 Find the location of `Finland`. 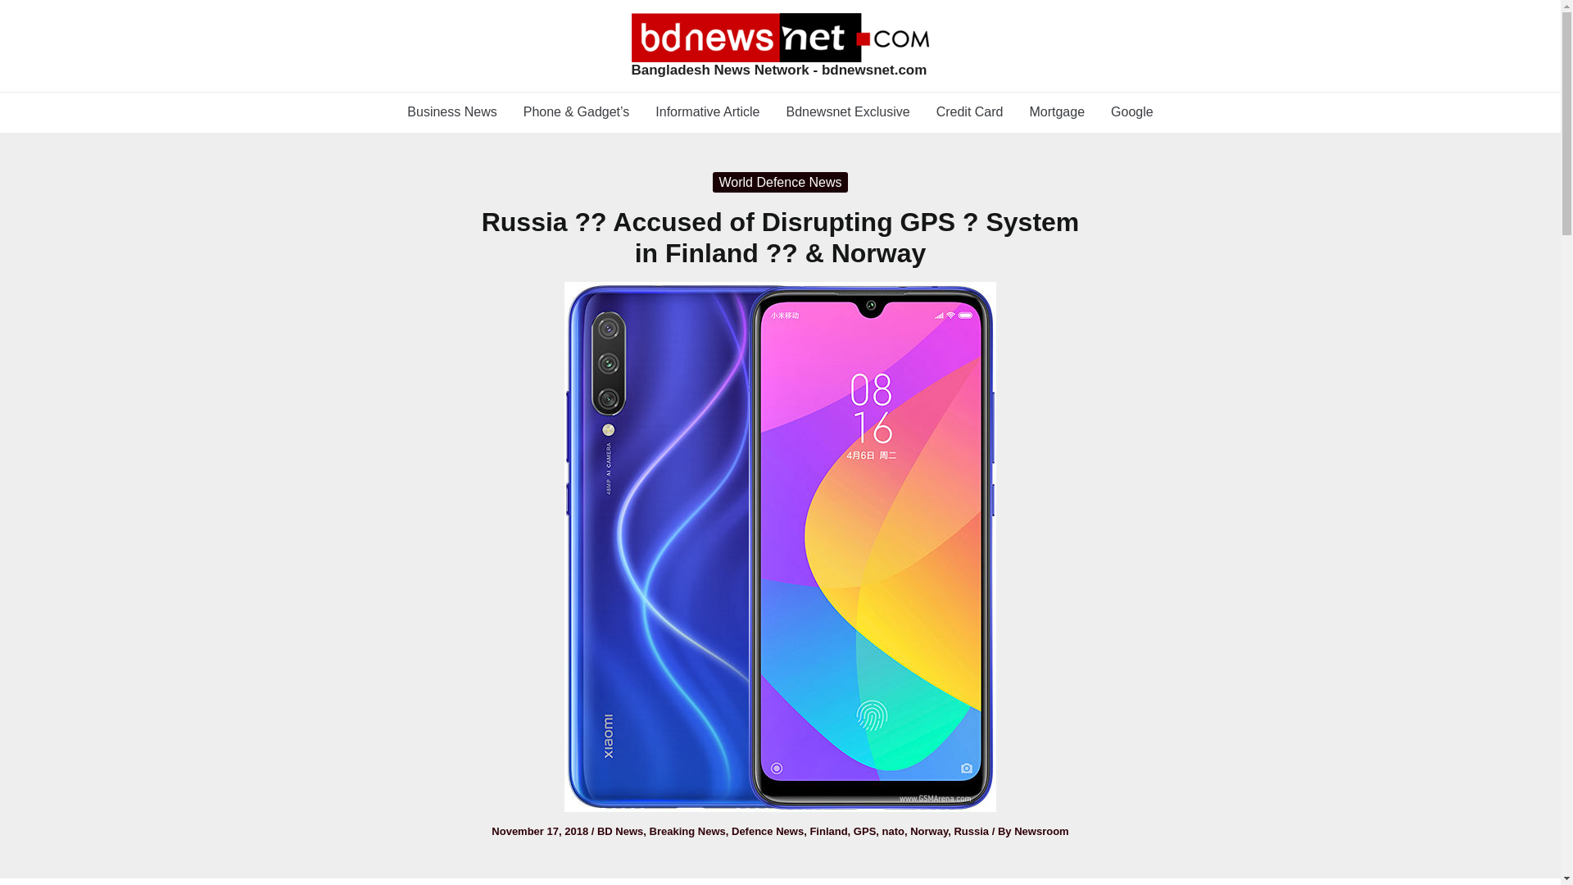

Finland is located at coordinates (828, 831).